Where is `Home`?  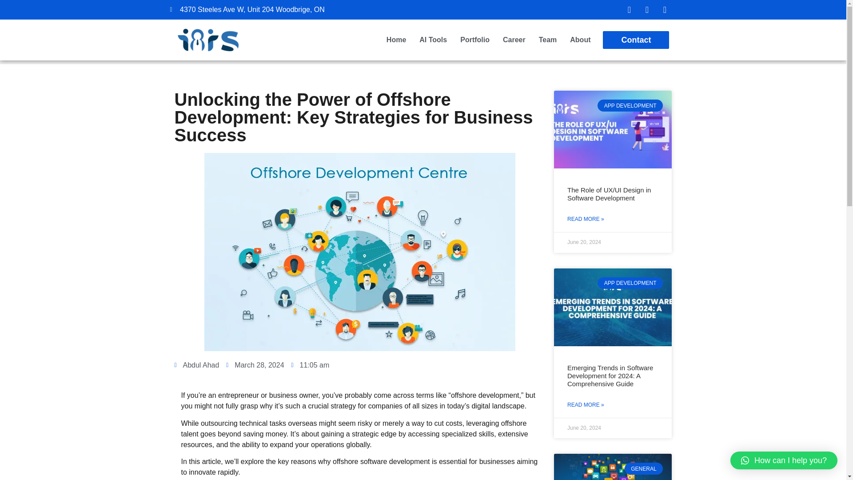 Home is located at coordinates (396, 40).